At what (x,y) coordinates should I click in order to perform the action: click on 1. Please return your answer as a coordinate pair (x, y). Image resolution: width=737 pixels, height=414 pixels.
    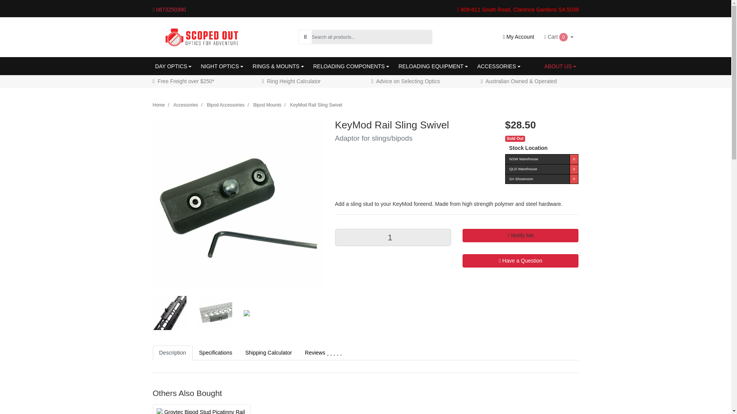
    Looking at the image, I should click on (392, 237).